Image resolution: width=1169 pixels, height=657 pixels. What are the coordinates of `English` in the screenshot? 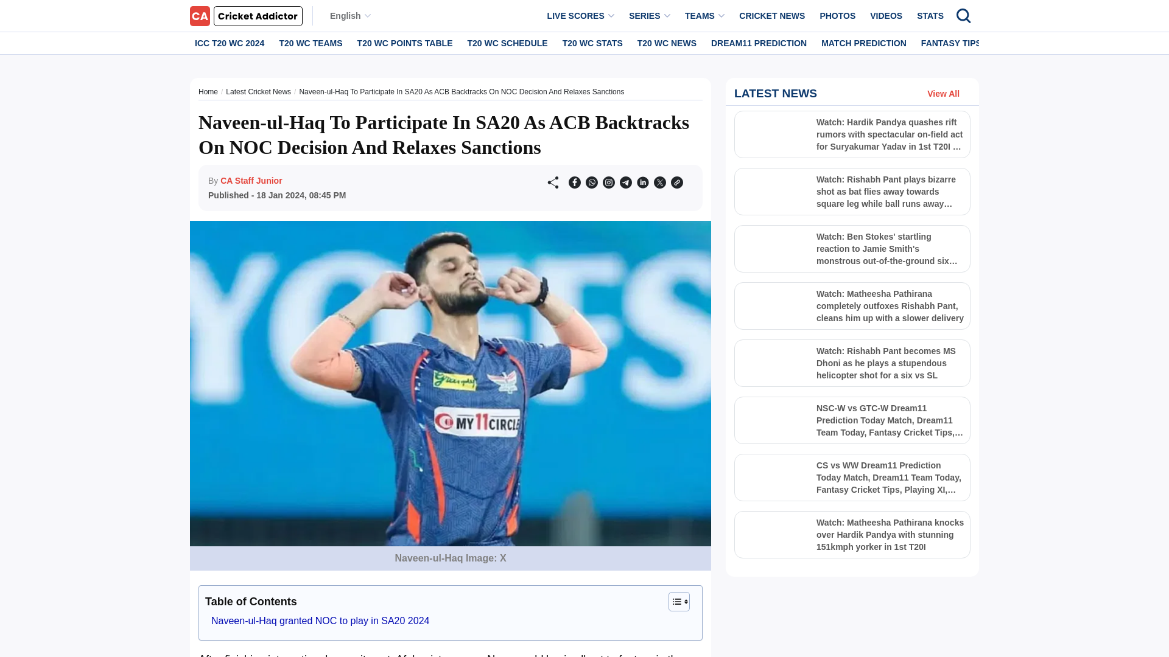 It's located at (349, 16).